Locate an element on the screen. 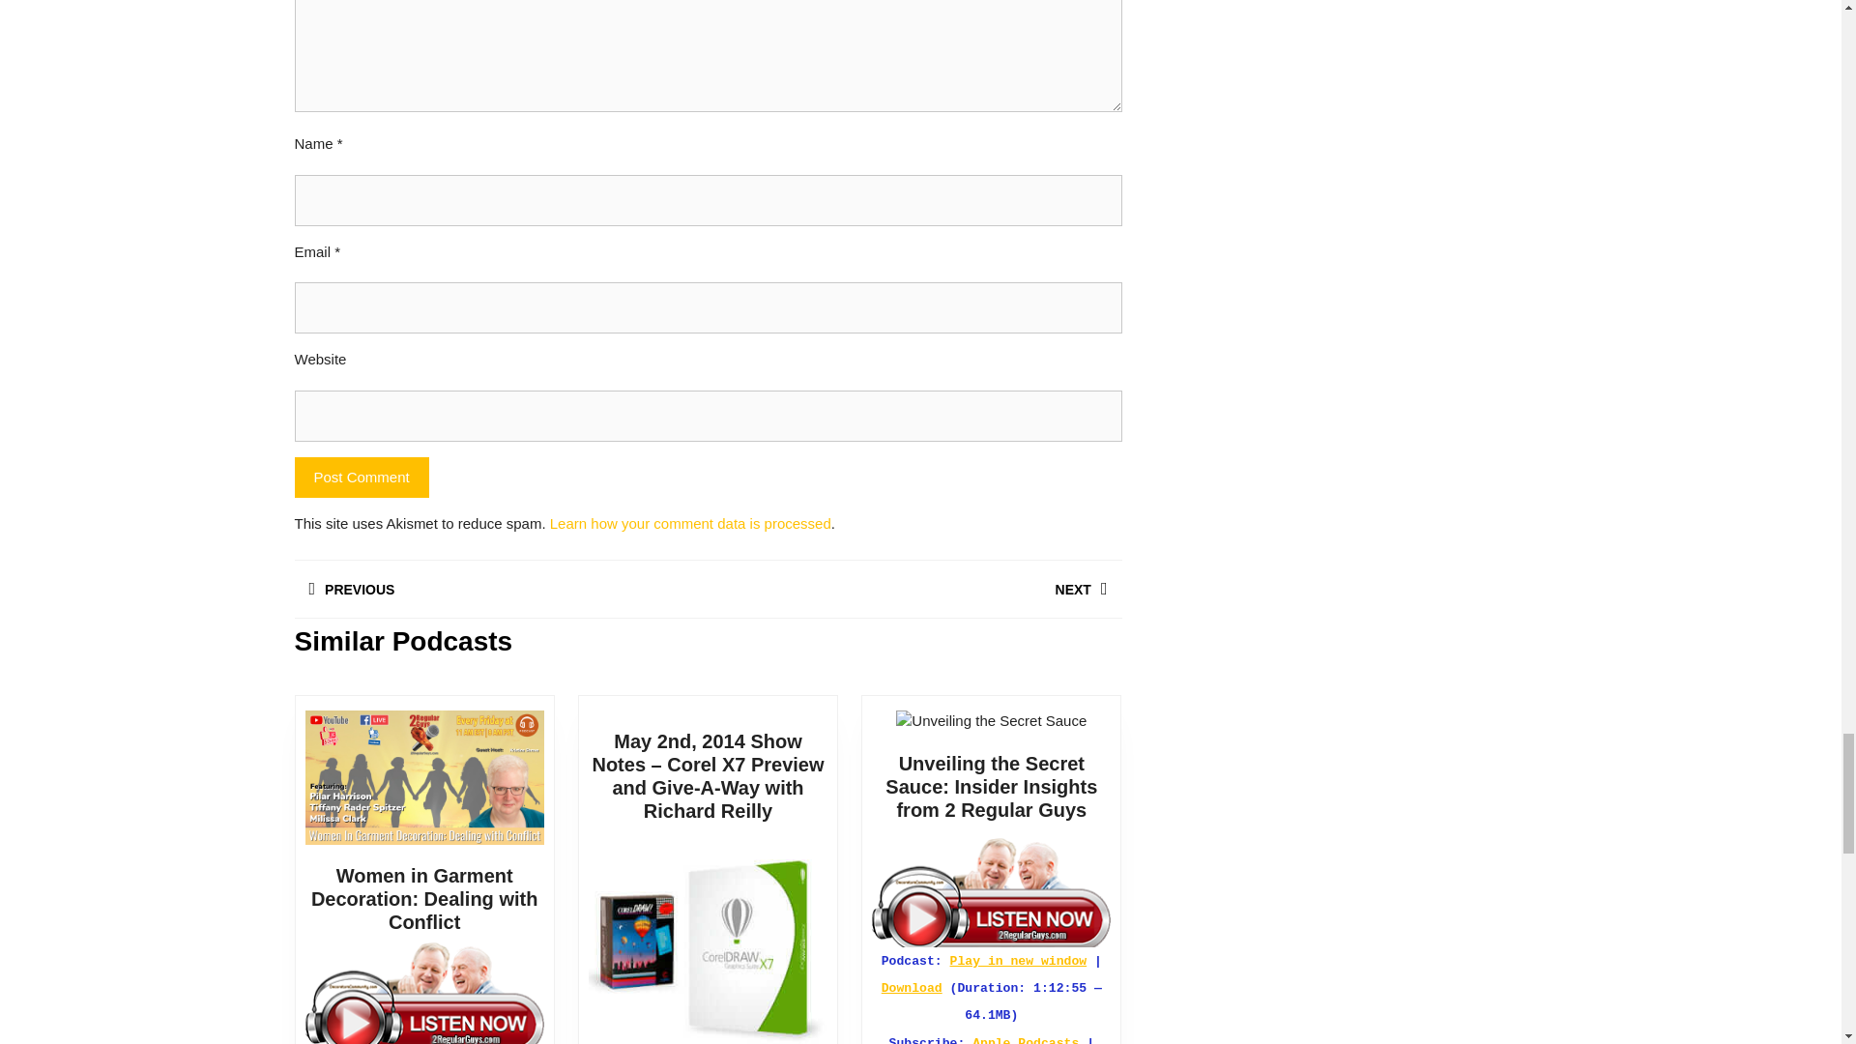  Play is located at coordinates (424, 994).